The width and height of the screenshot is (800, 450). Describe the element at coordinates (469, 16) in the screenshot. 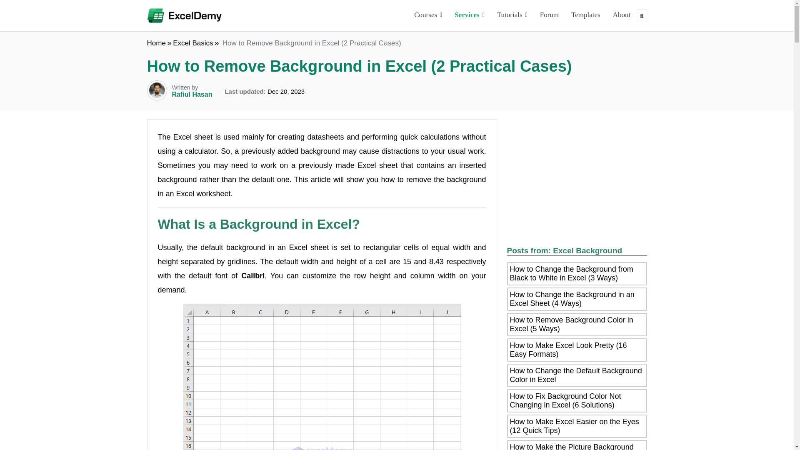

I see `Services` at that location.